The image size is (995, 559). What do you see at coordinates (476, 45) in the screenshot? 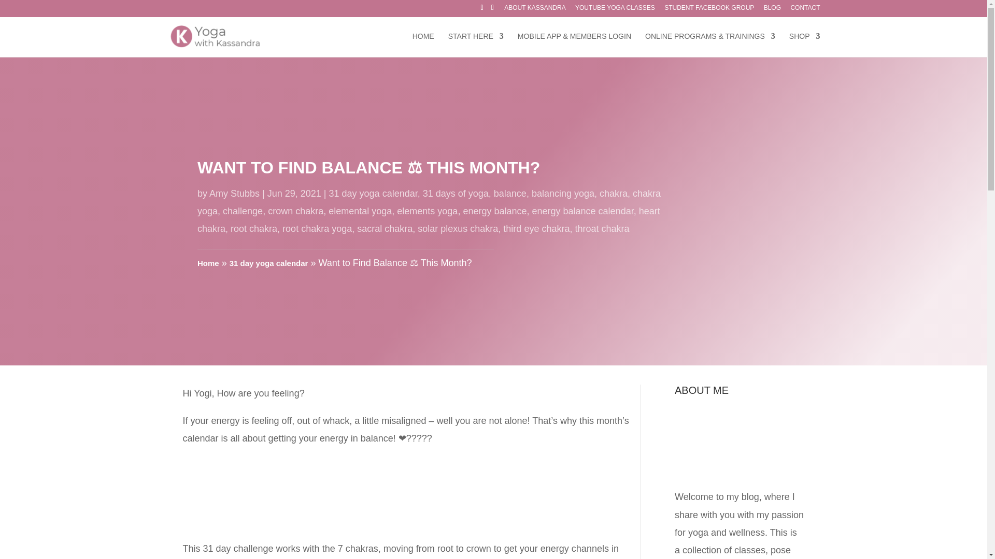
I see `START HERE` at bounding box center [476, 45].